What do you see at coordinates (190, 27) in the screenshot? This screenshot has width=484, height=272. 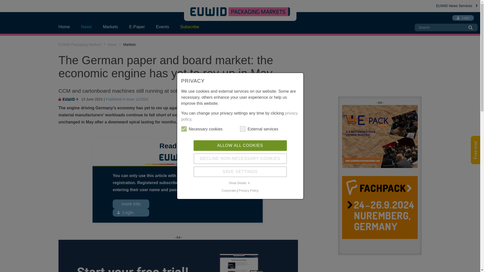 I see `Subscribe` at bounding box center [190, 27].